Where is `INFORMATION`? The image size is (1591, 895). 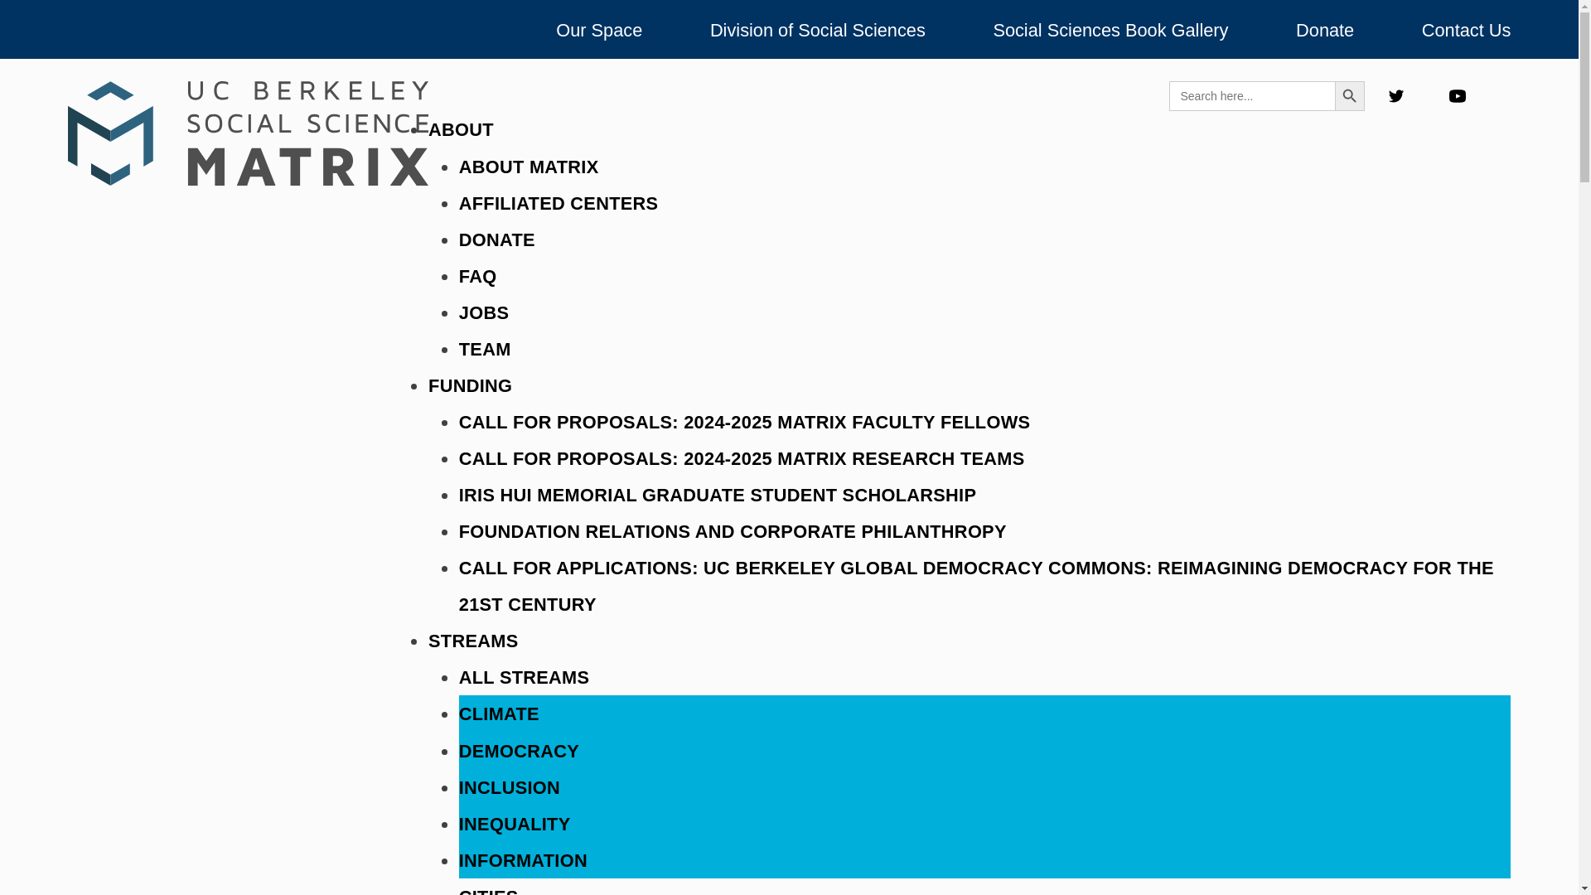
INFORMATION is located at coordinates (523, 859).